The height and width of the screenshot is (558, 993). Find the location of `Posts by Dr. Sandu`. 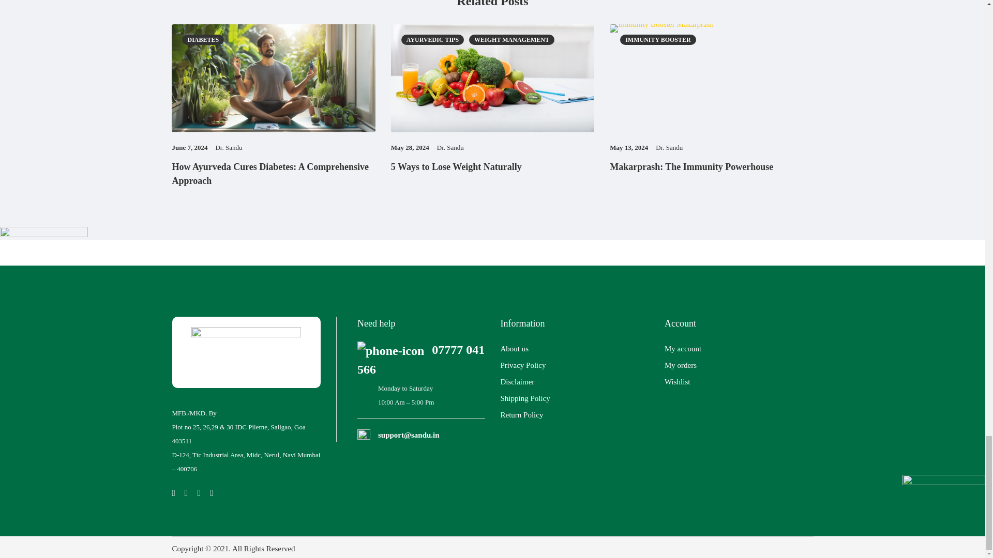

Posts by Dr. Sandu is located at coordinates (450, 147).